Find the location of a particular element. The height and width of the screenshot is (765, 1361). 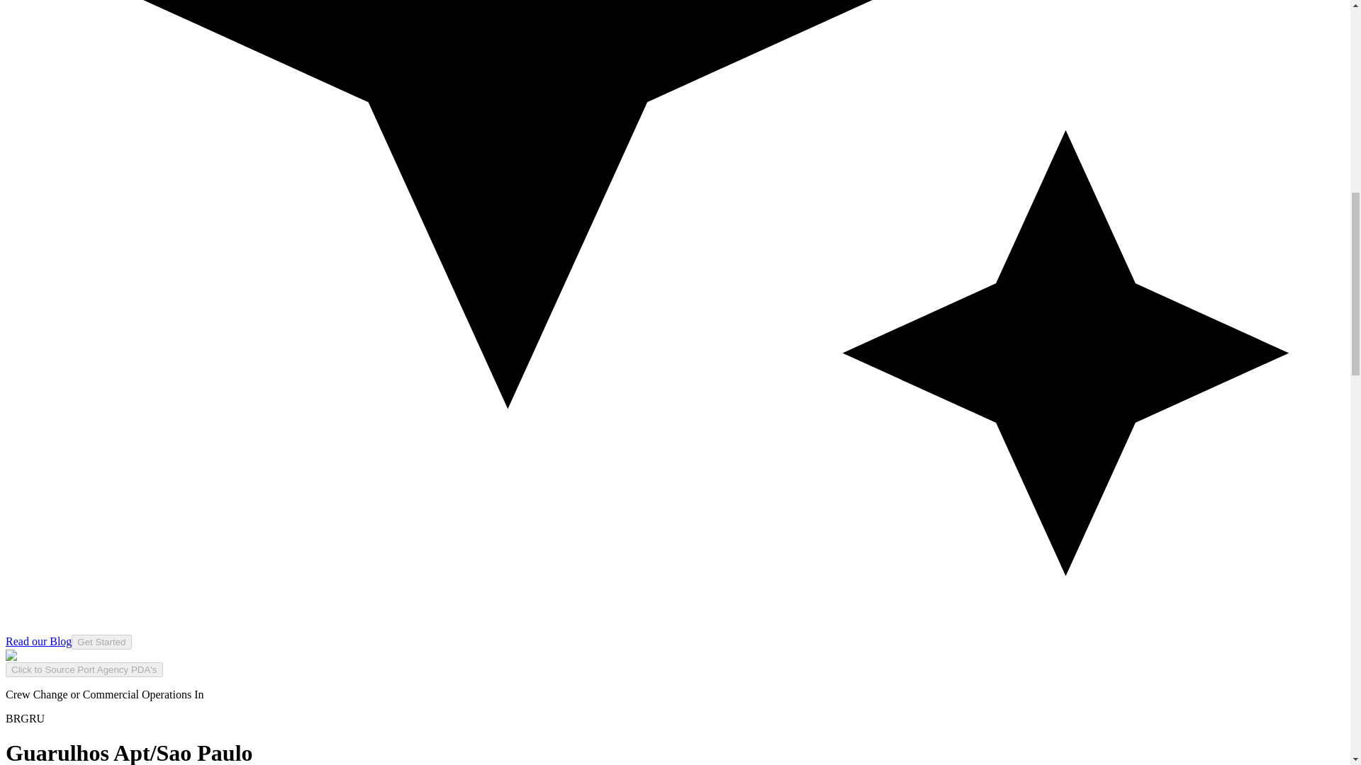

Get Started is located at coordinates (101, 641).